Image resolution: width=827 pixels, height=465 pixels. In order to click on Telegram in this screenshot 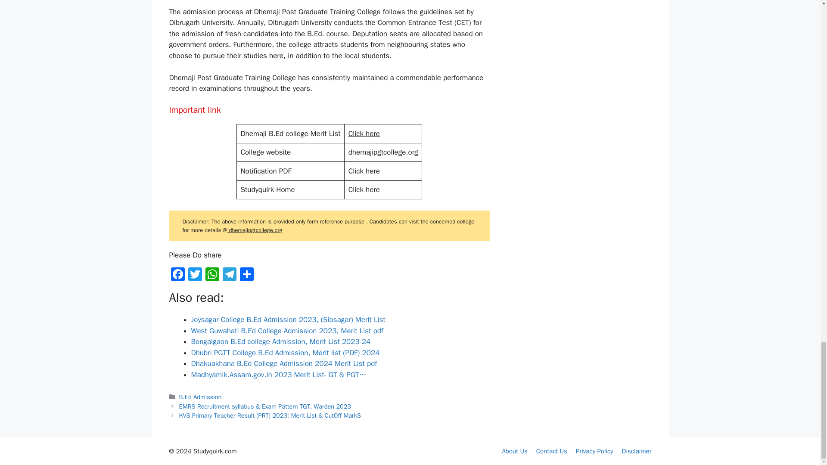, I will do `click(229, 276)`.